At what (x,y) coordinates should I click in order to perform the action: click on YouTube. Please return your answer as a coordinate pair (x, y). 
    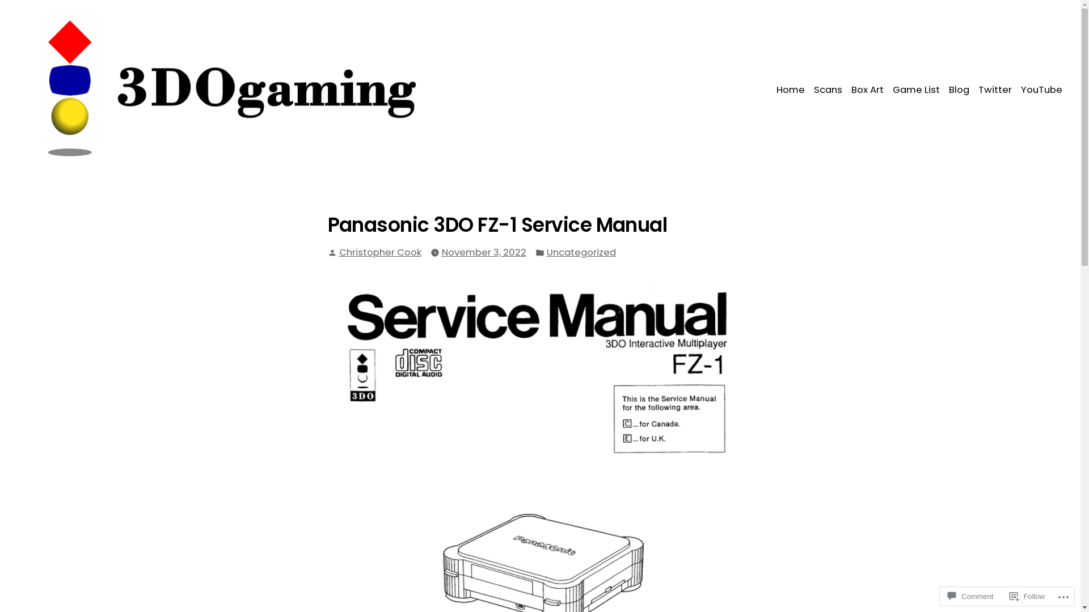
    Looking at the image, I should click on (1039, 91).